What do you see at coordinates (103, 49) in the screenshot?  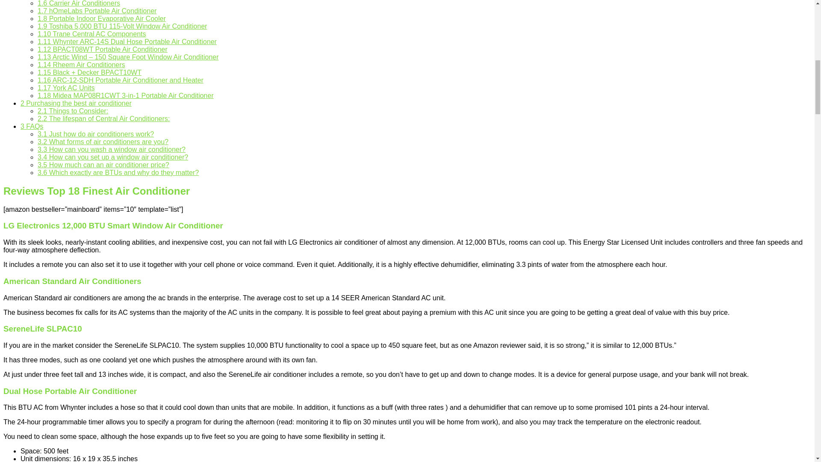 I see `1.12 BPACT08WT Portable Air Conditioner` at bounding box center [103, 49].